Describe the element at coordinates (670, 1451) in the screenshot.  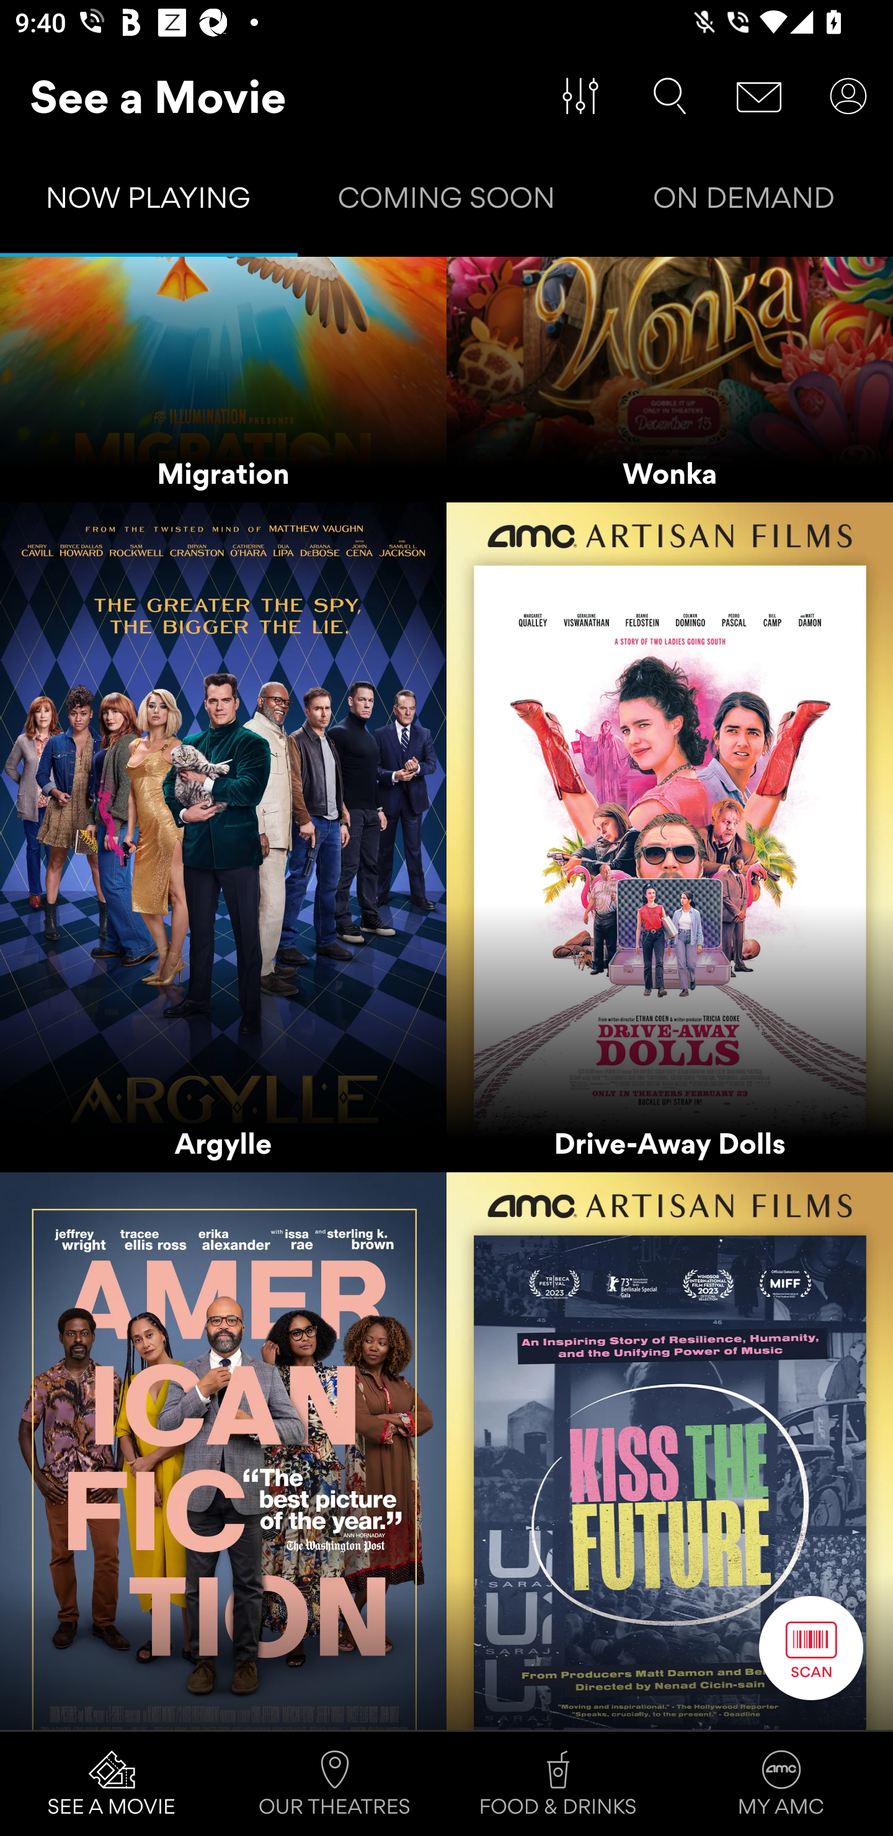
I see `Kiss the Future` at that location.